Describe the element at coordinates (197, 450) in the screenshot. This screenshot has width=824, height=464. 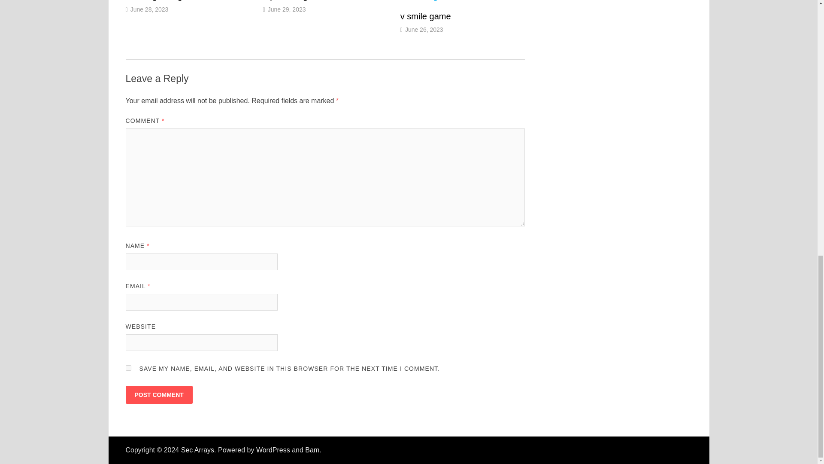
I see `Sec Arrays` at that location.